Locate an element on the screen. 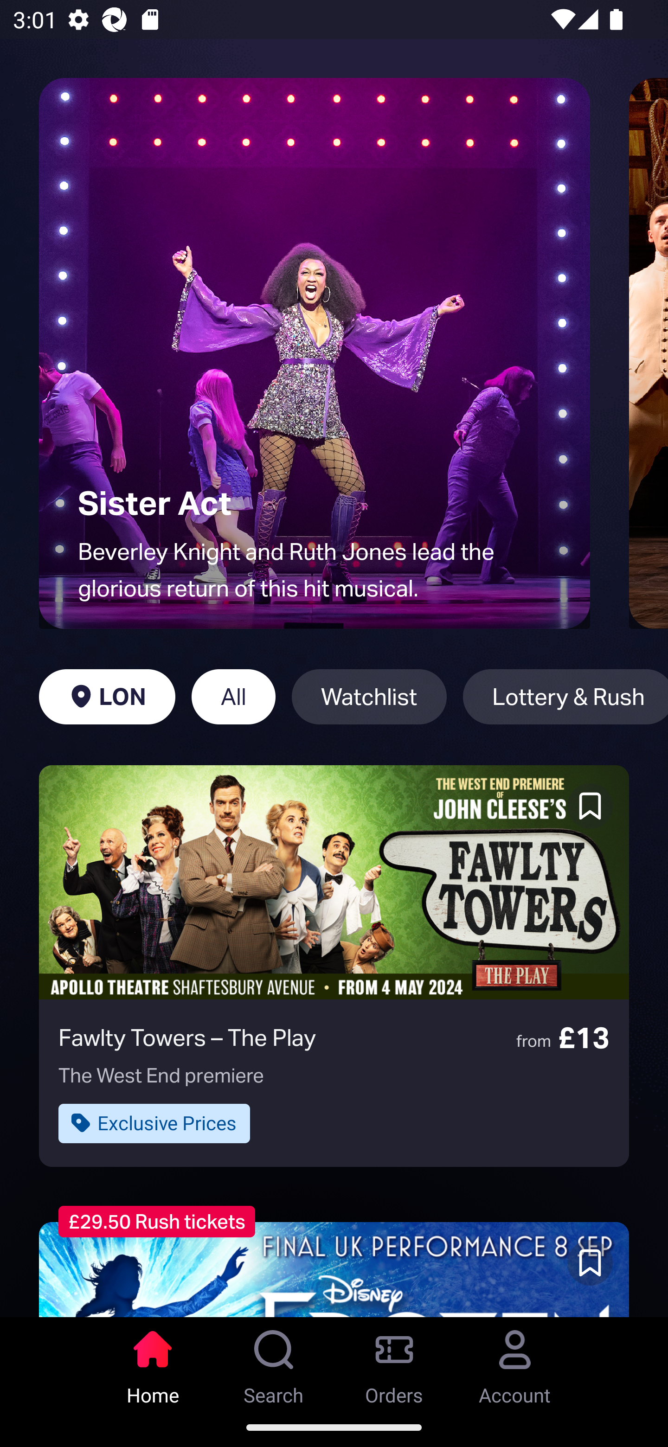  Account is located at coordinates (515, 1362).